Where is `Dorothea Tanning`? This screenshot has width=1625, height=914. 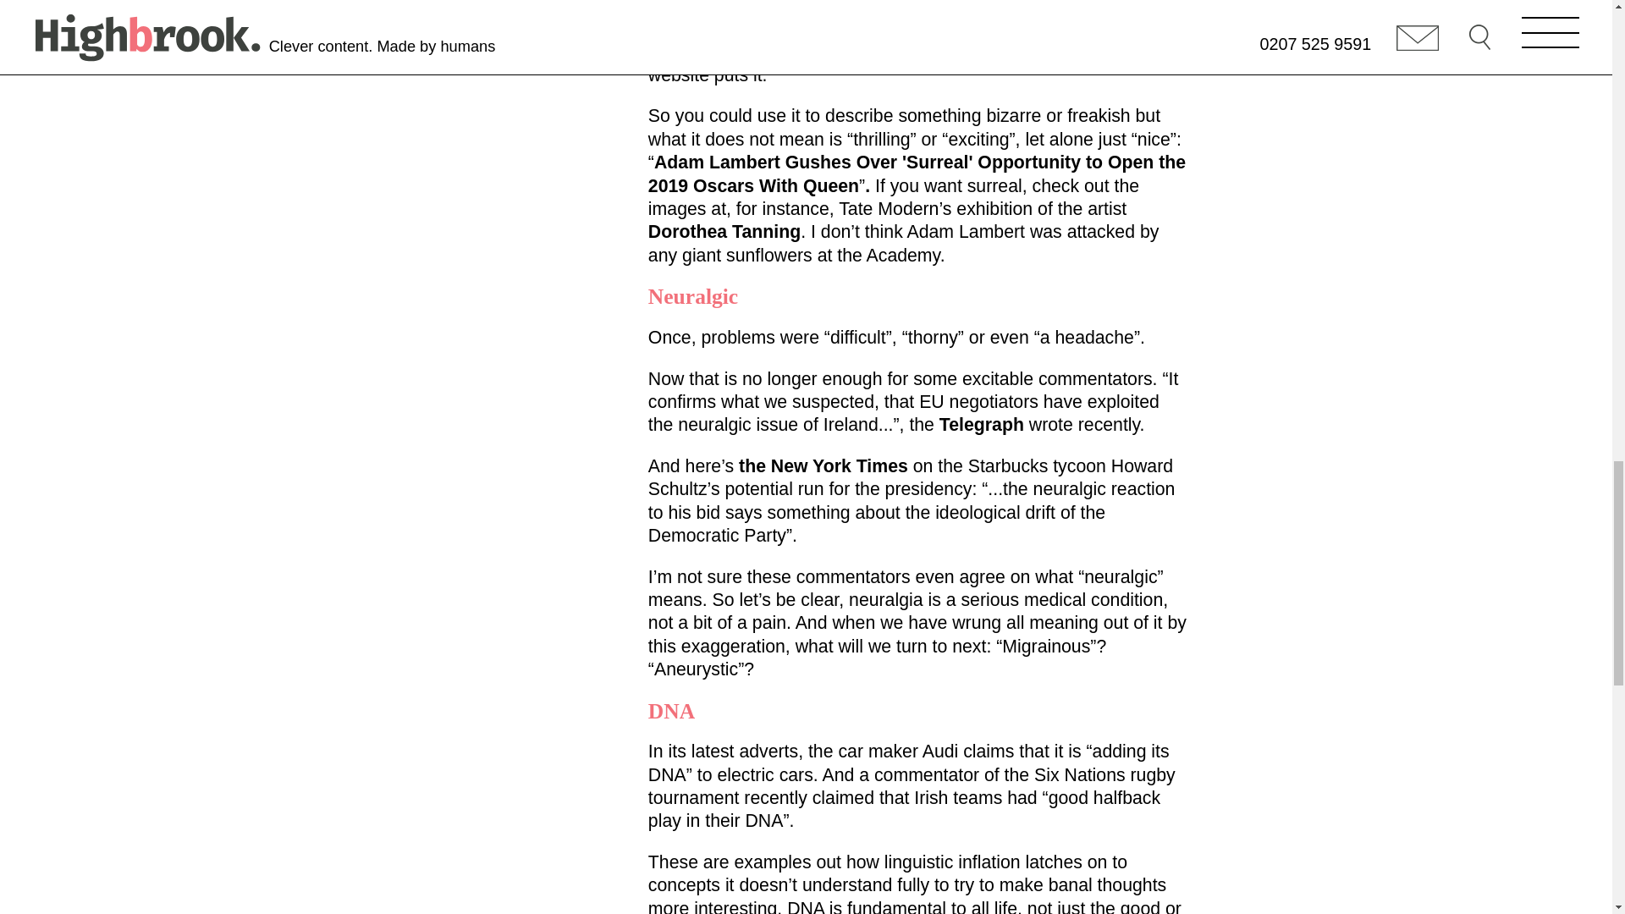
Dorothea Tanning is located at coordinates (724, 232).